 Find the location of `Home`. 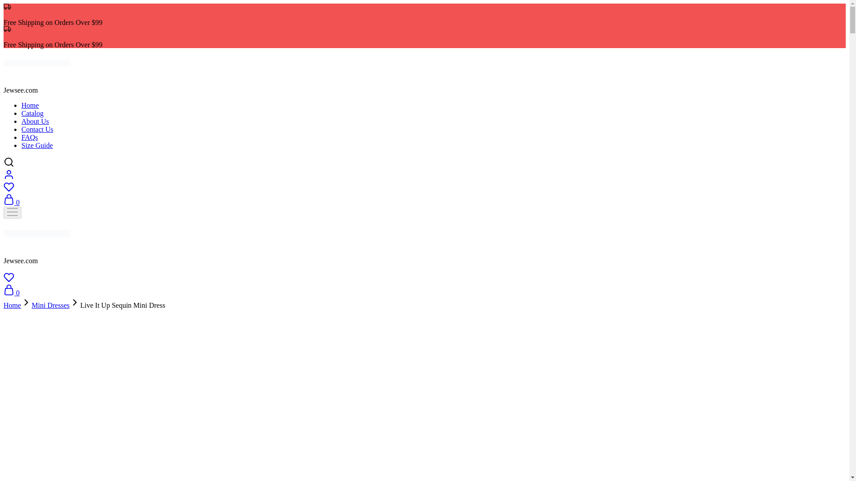

Home is located at coordinates (30, 105).